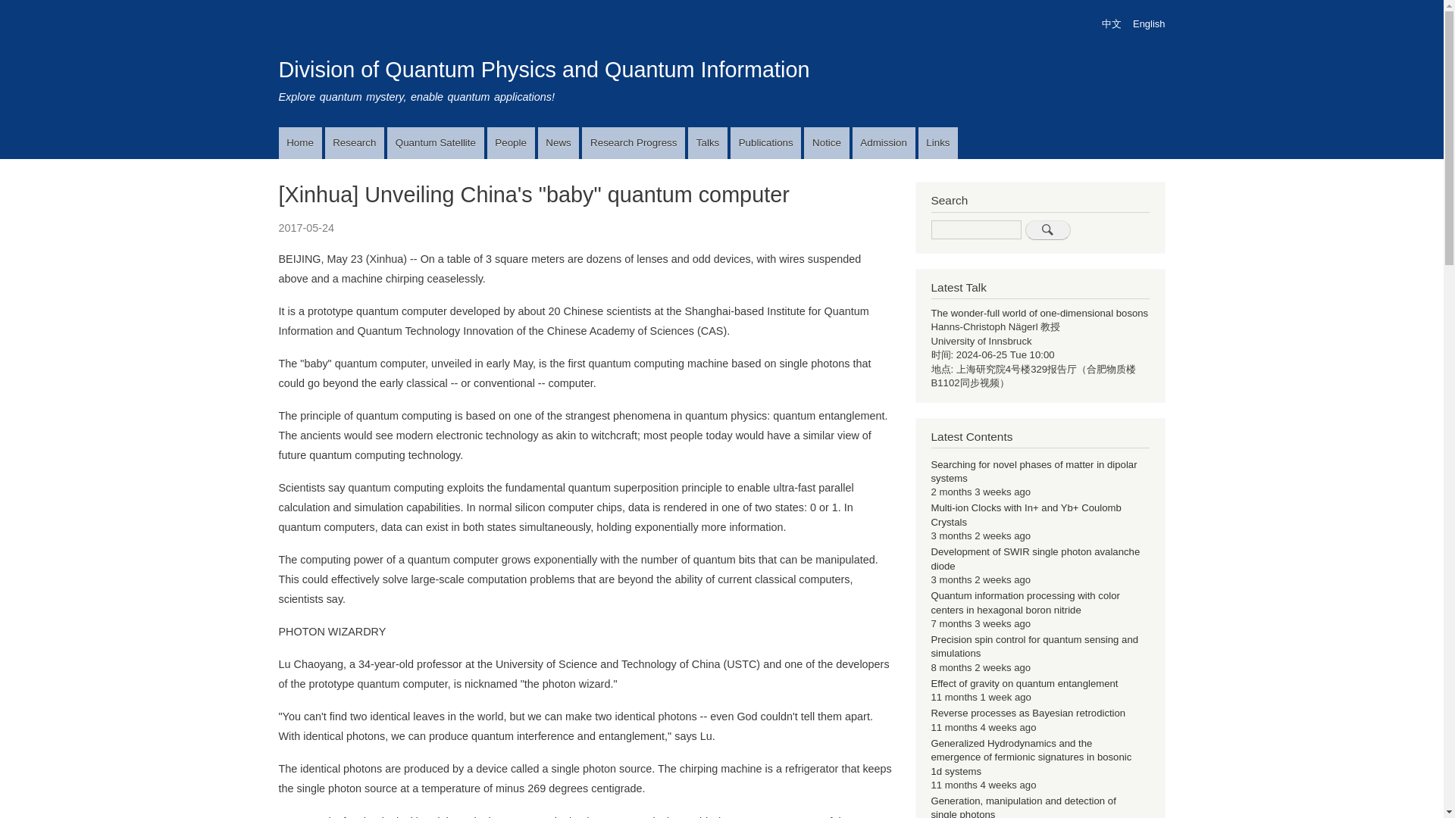 This screenshot has width=1455, height=818. Describe the element at coordinates (1035, 558) in the screenshot. I see `Development of SWIR single photon avalanche diode` at that location.